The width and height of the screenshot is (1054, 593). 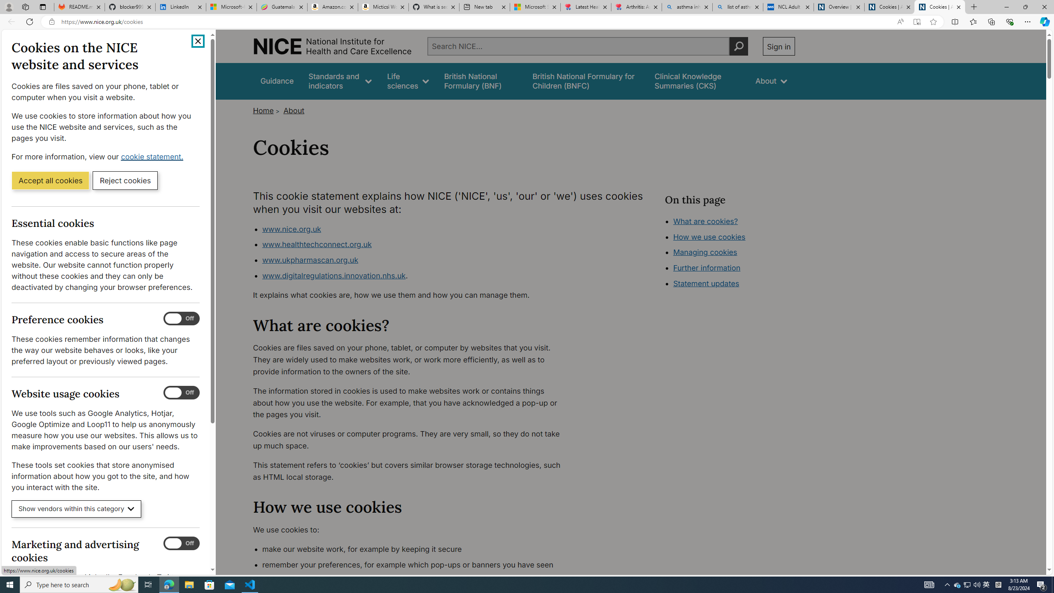 What do you see at coordinates (940, 7) in the screenshot?
I see `Cookies | About | NICE` at bounding box center [940, 7].